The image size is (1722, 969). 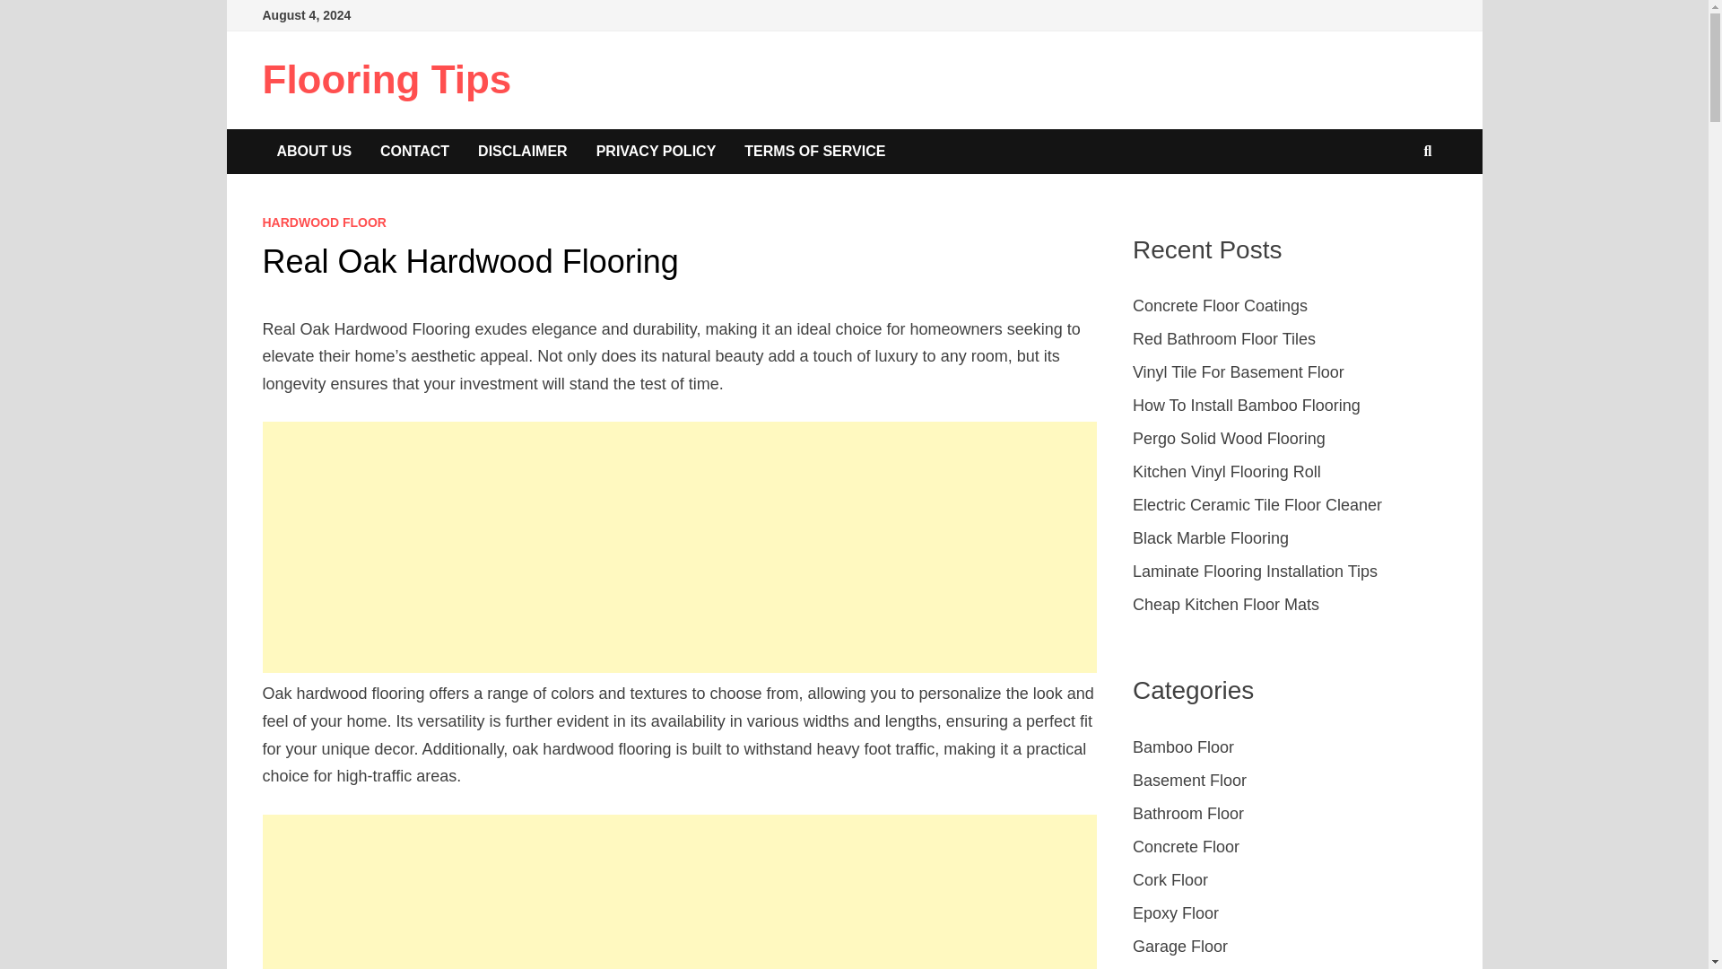 What do you see at coordinates (814, 151) in the screenshot?
I see `TERMS OF SERVICE` at bounding box center [814, 151].